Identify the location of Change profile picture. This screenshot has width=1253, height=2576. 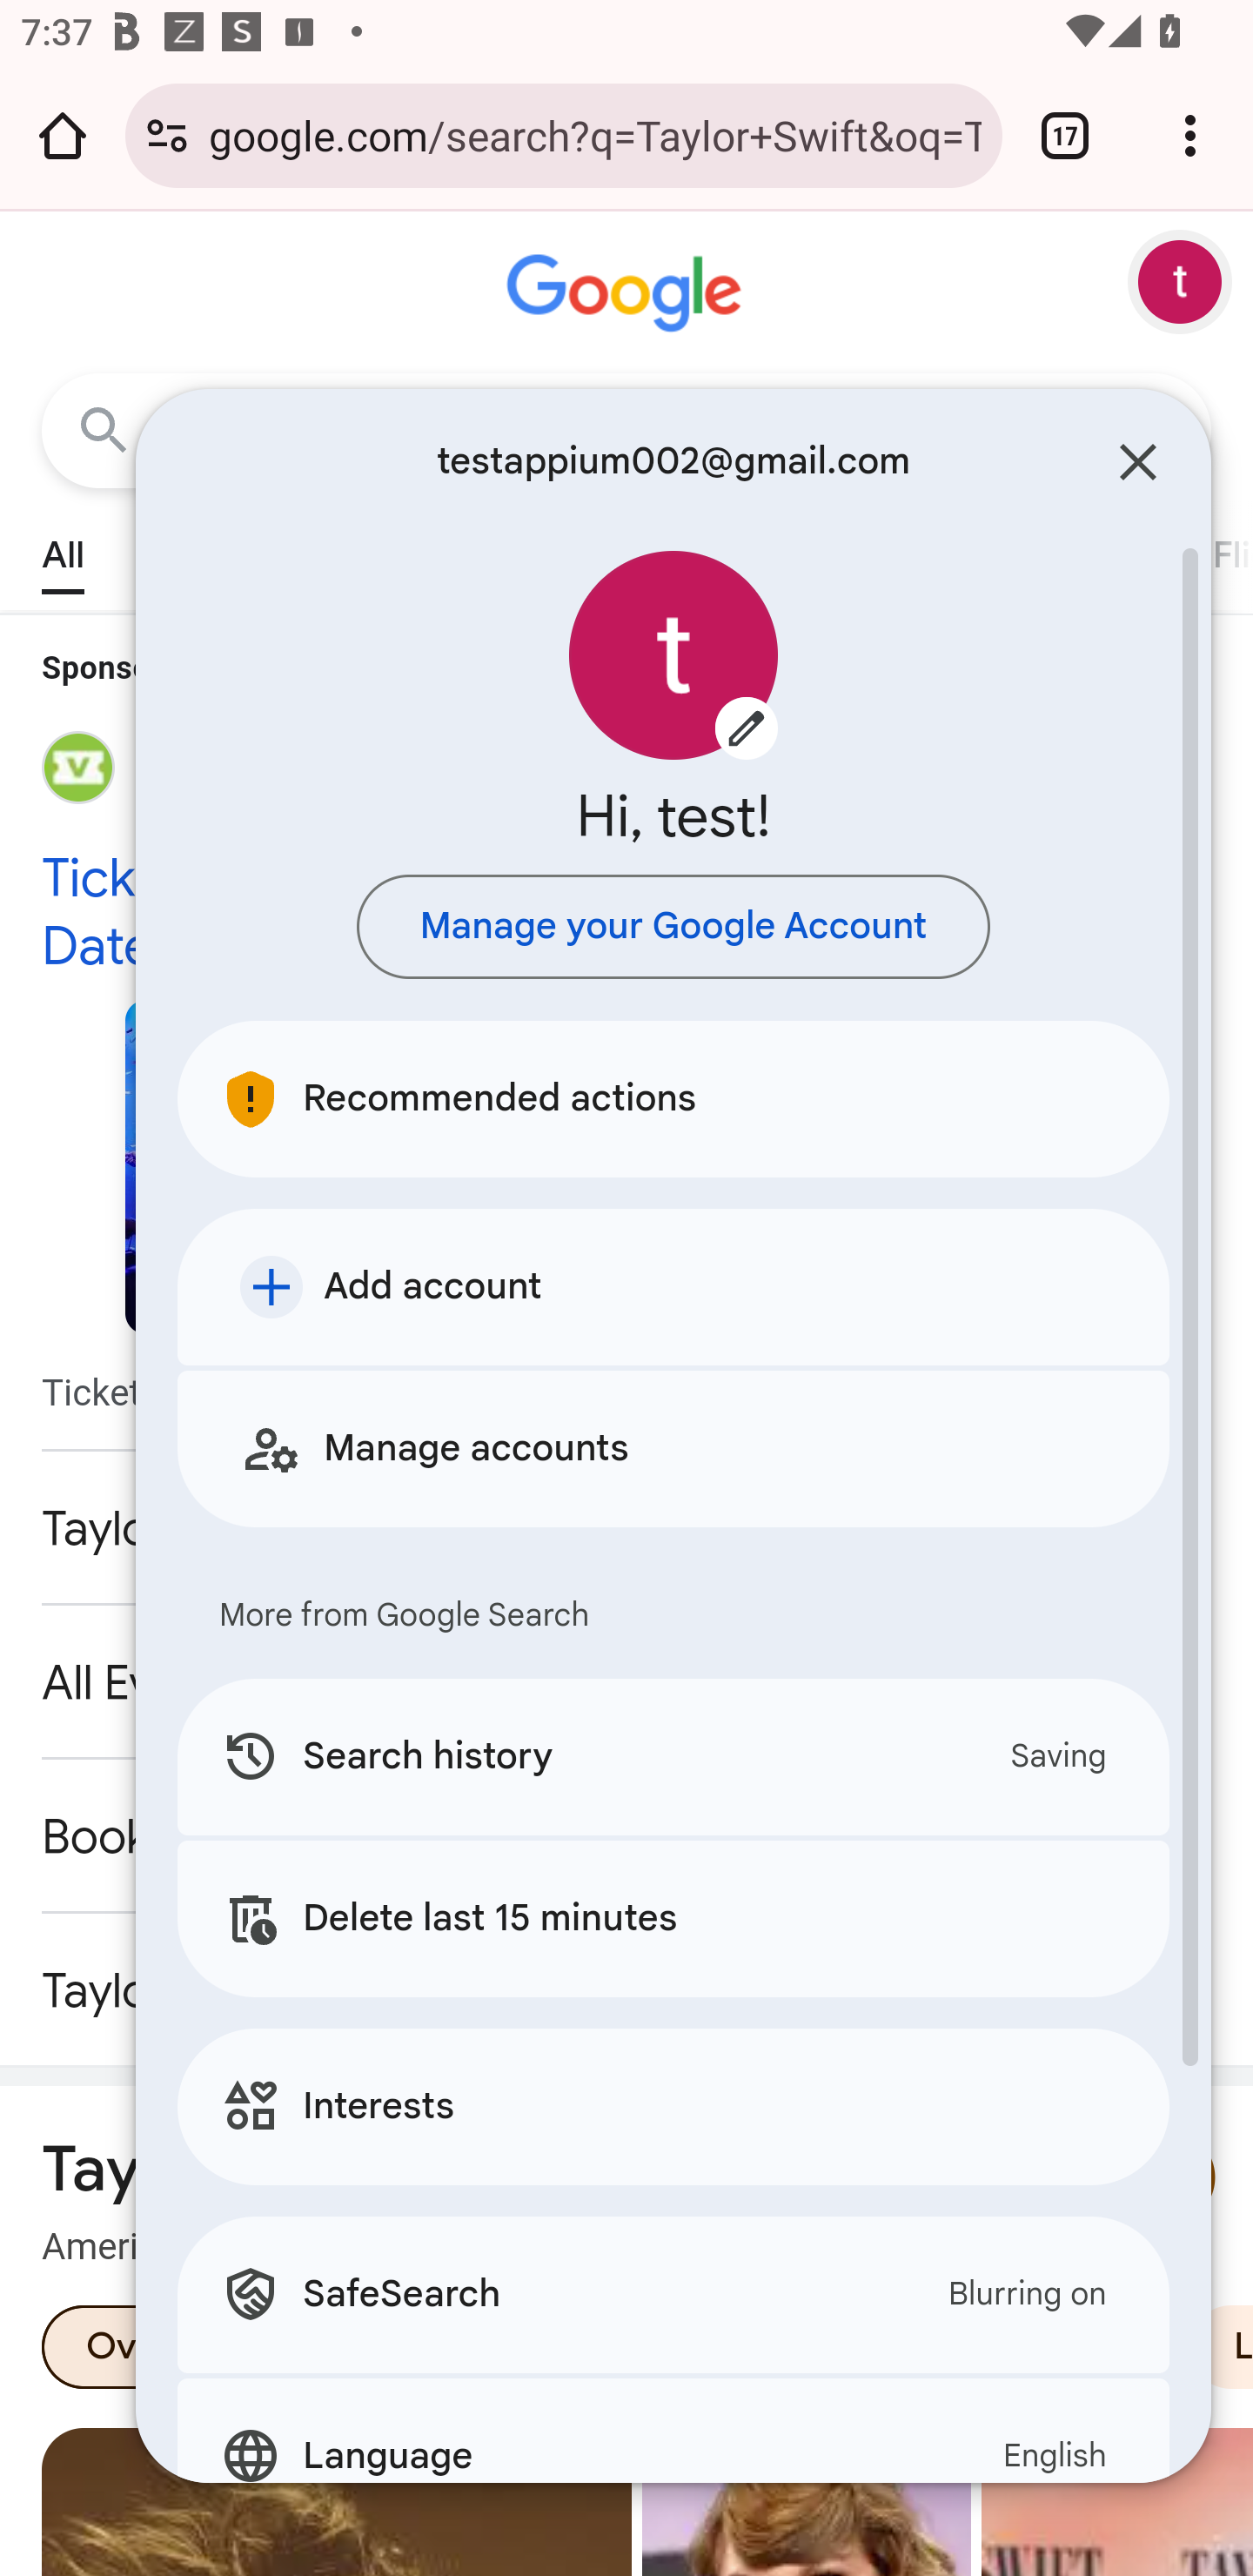
(673, 655).